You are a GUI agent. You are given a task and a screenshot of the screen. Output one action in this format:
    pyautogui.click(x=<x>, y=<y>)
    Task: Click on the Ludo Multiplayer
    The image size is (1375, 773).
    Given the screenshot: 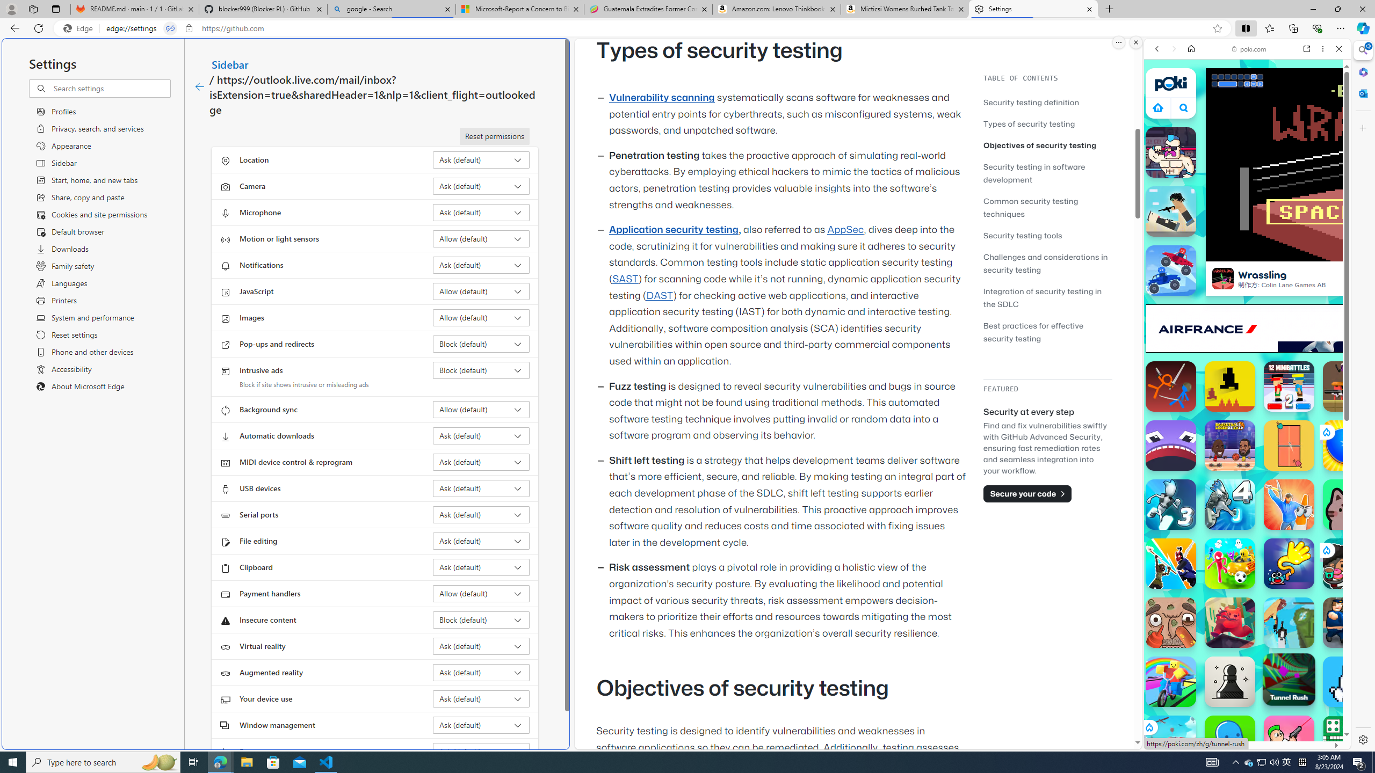 What is the action you would take?
    pyautogui.click(x=1348, y=741)
    